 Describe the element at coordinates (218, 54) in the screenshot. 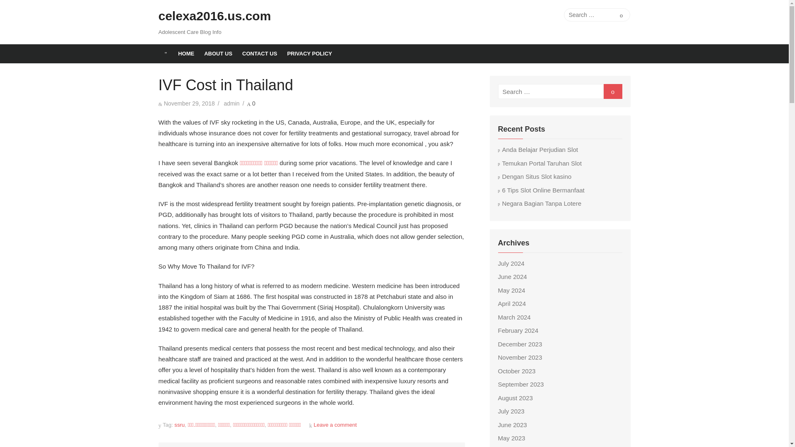

I see `ABOUT US` at that location.